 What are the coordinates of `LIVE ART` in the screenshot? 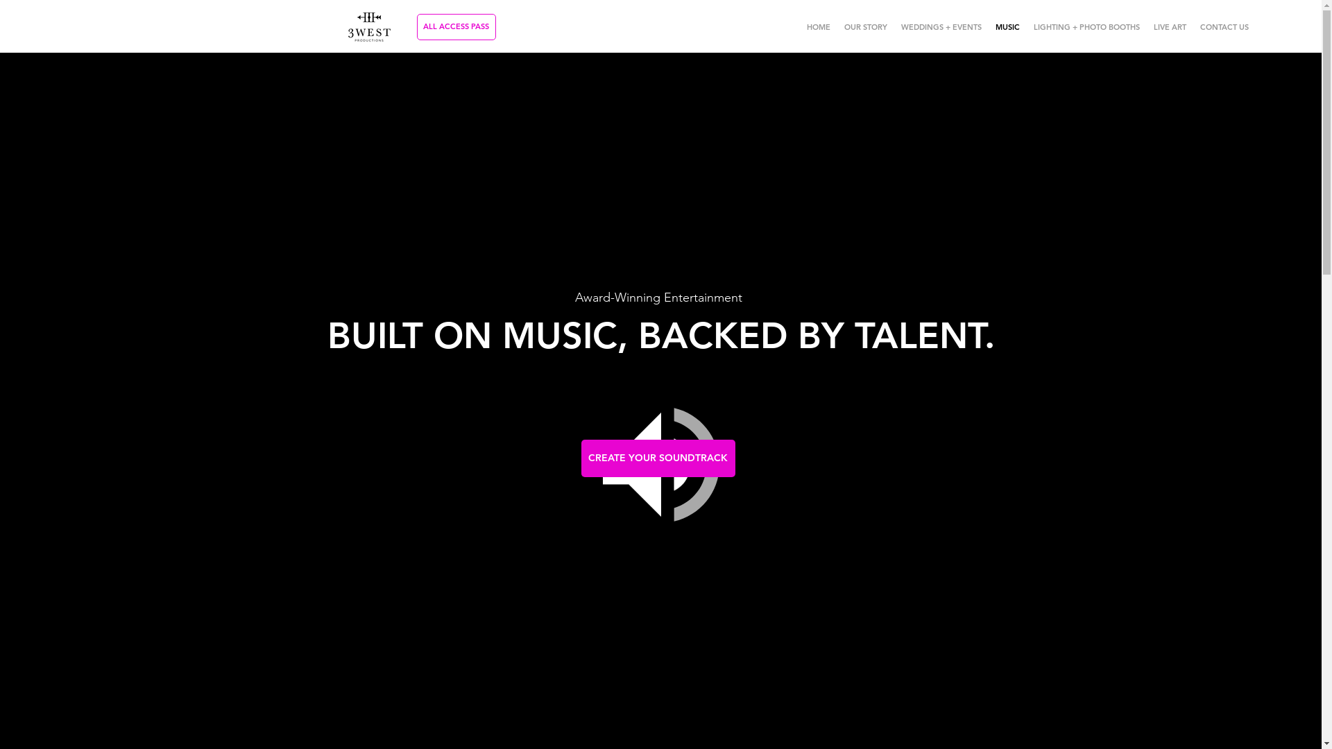 It's located at (1170, 28).